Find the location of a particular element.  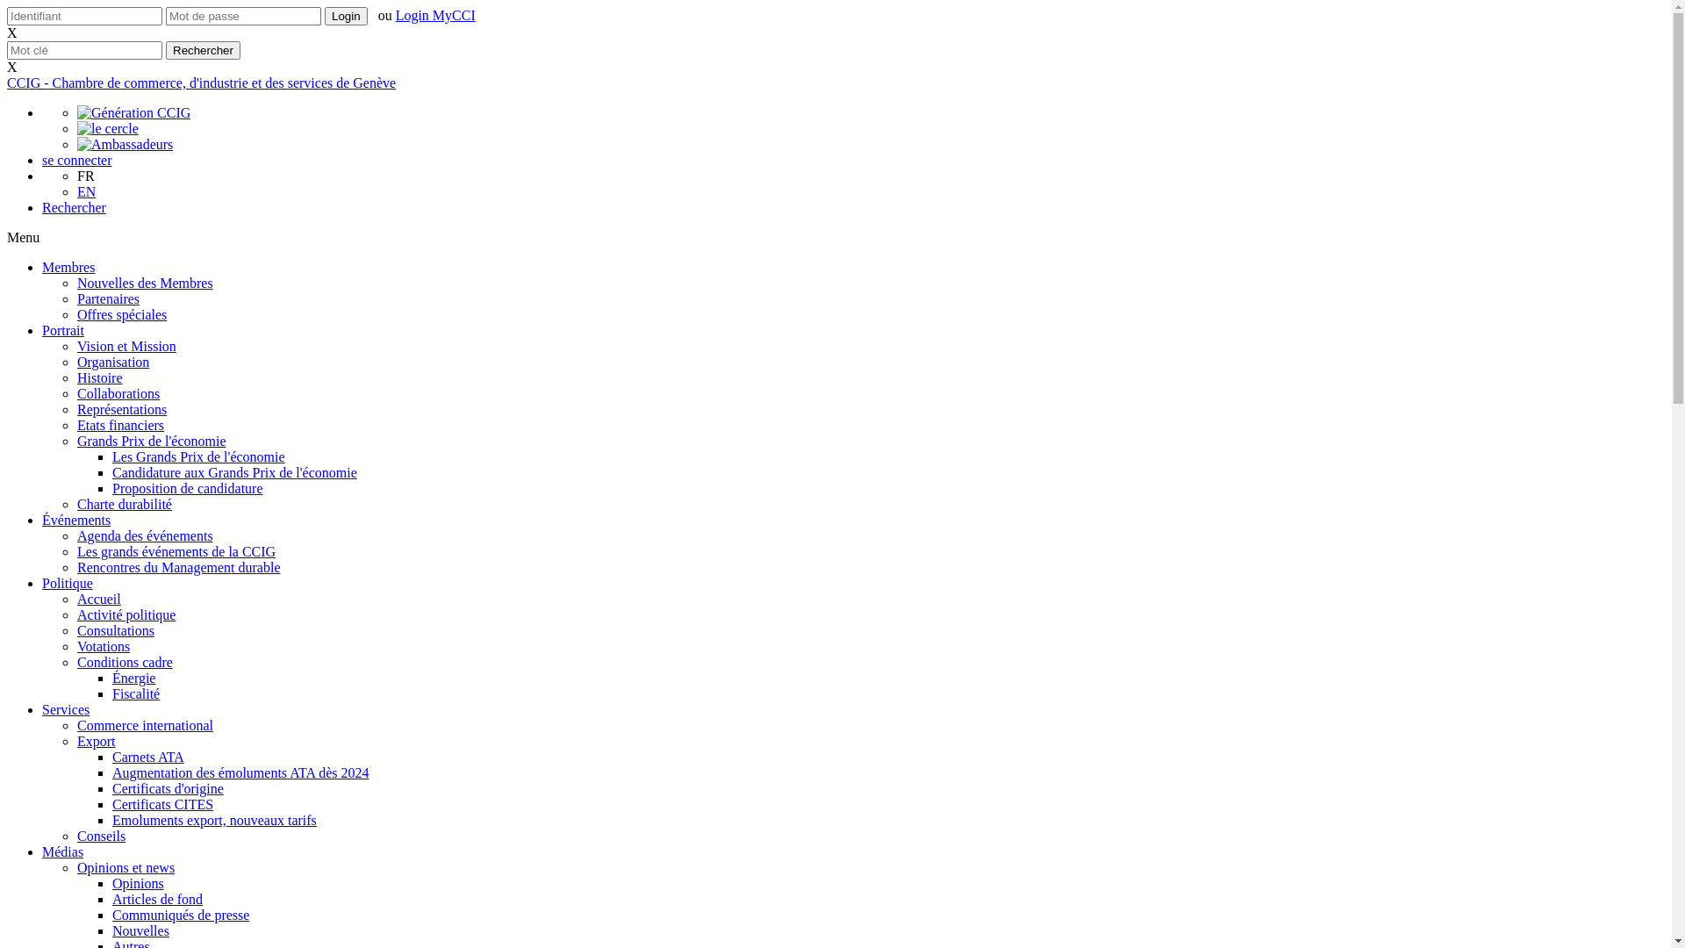

Login is located at coordinates (346, 16).